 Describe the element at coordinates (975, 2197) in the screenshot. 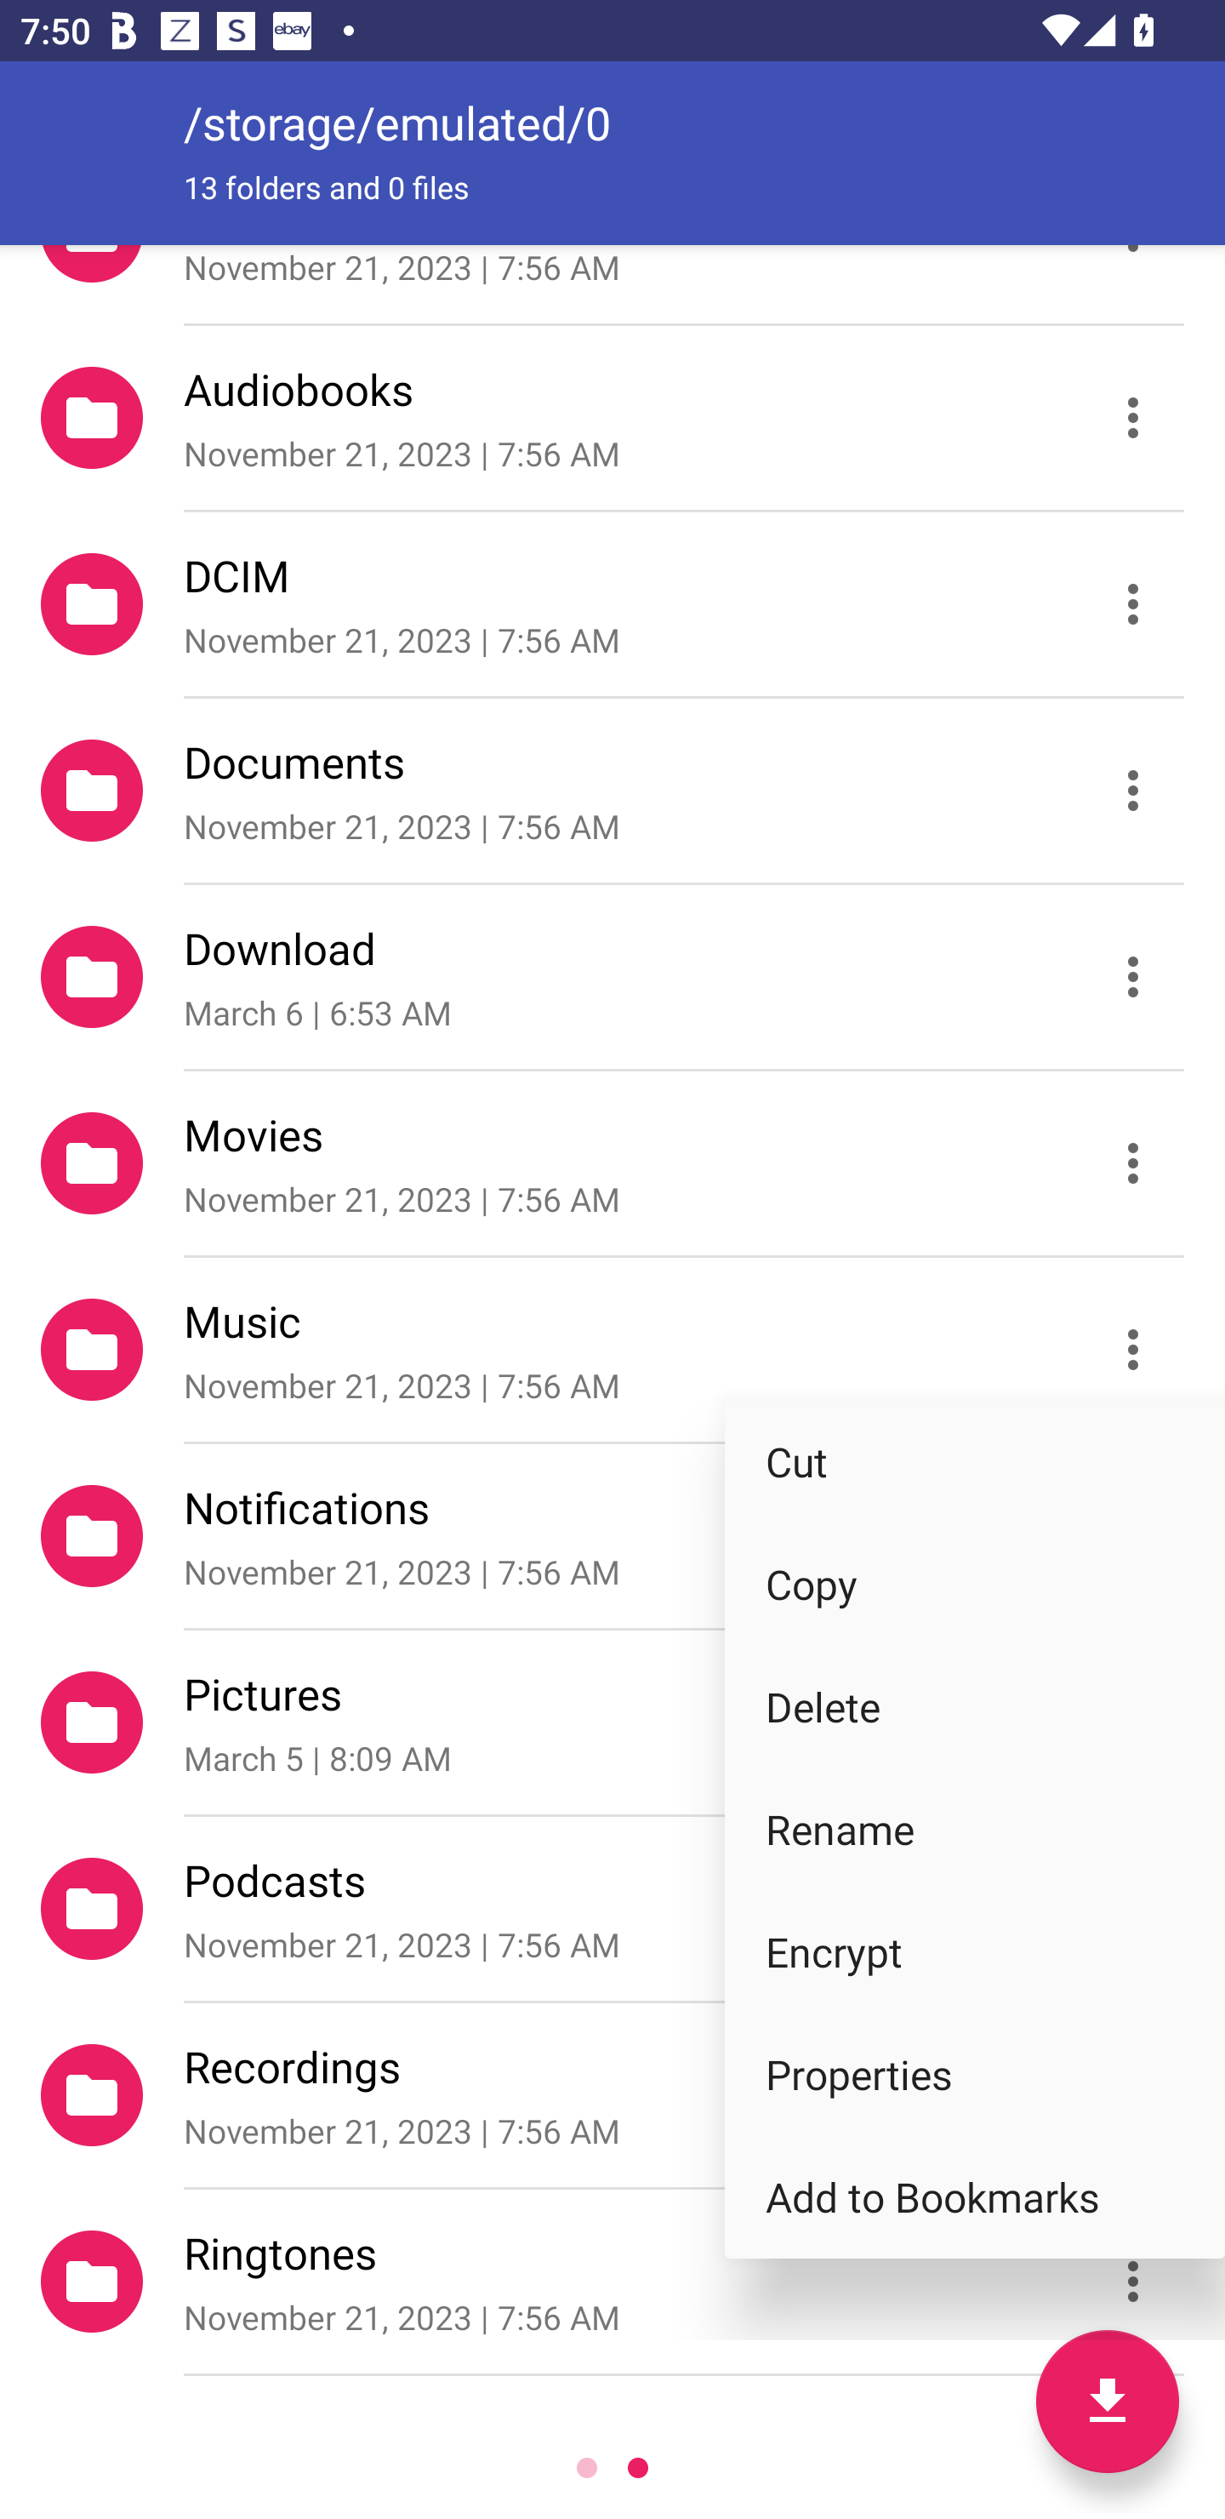

I see `Add to Bookmarks` at that location.